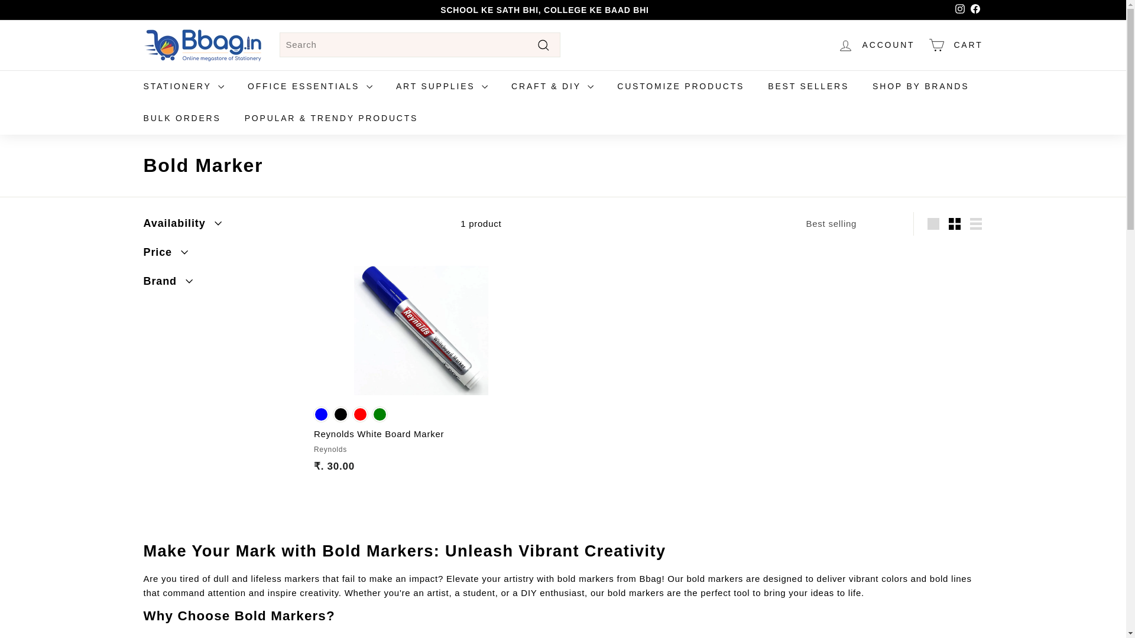  Describe the element at coordinates (960, 8) in the screenshot. I see `instagram` at that location.